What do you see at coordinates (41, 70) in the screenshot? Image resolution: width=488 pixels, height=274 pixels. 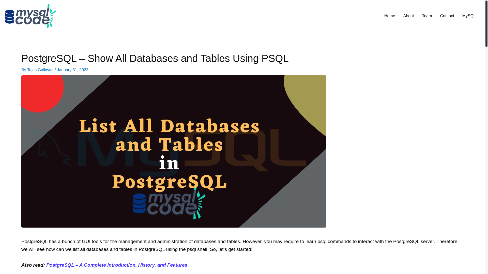 I see `Tejas Gaikwad` at bounding box center [41, 70].